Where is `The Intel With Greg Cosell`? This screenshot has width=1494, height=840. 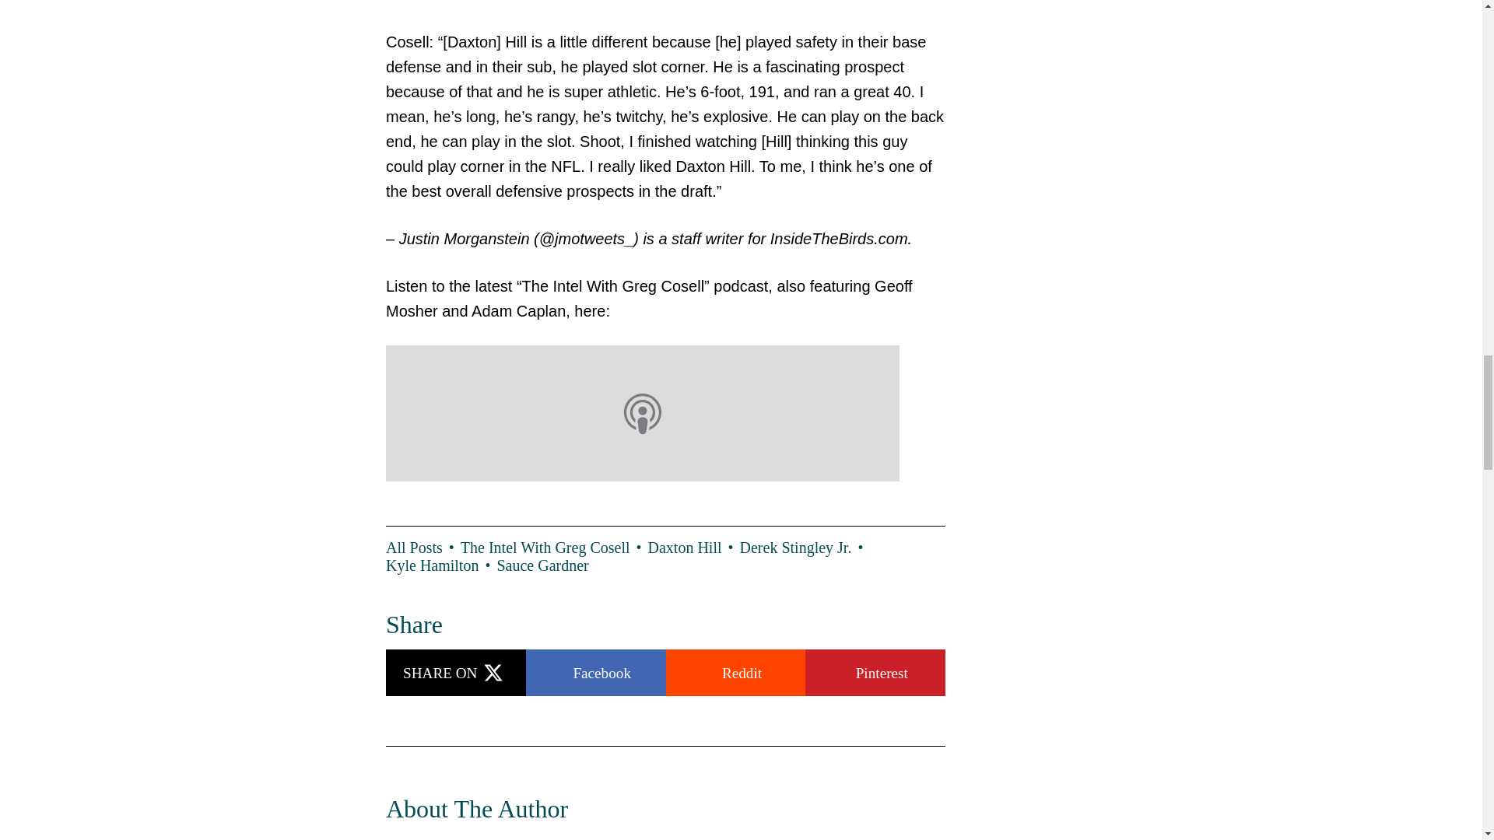
The Intel With Greg Cosell is located at coordinates (554, 548).